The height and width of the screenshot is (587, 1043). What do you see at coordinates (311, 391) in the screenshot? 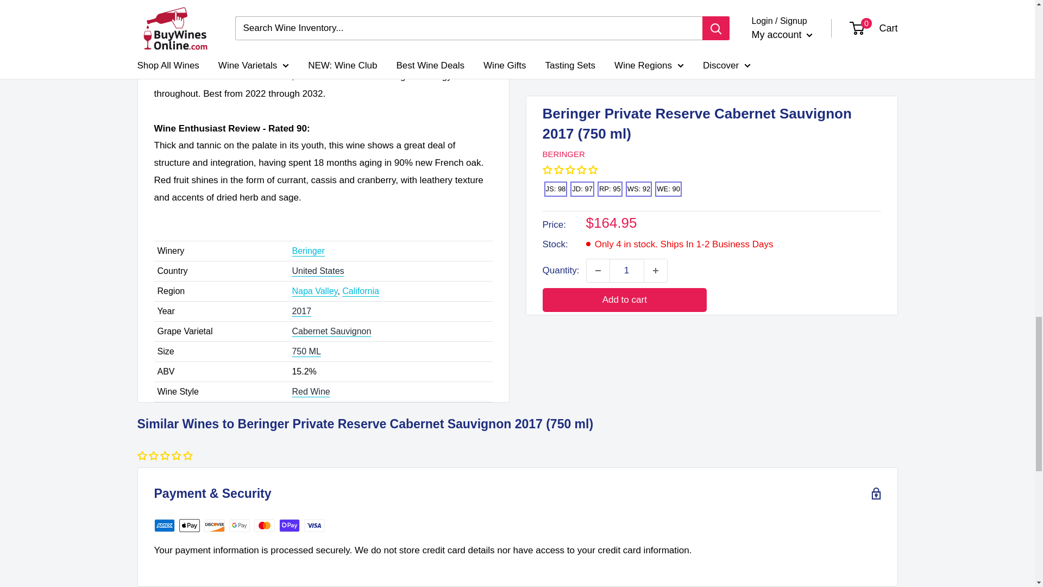
I see `Red Wine Collection` at bounding box center [311, 391].